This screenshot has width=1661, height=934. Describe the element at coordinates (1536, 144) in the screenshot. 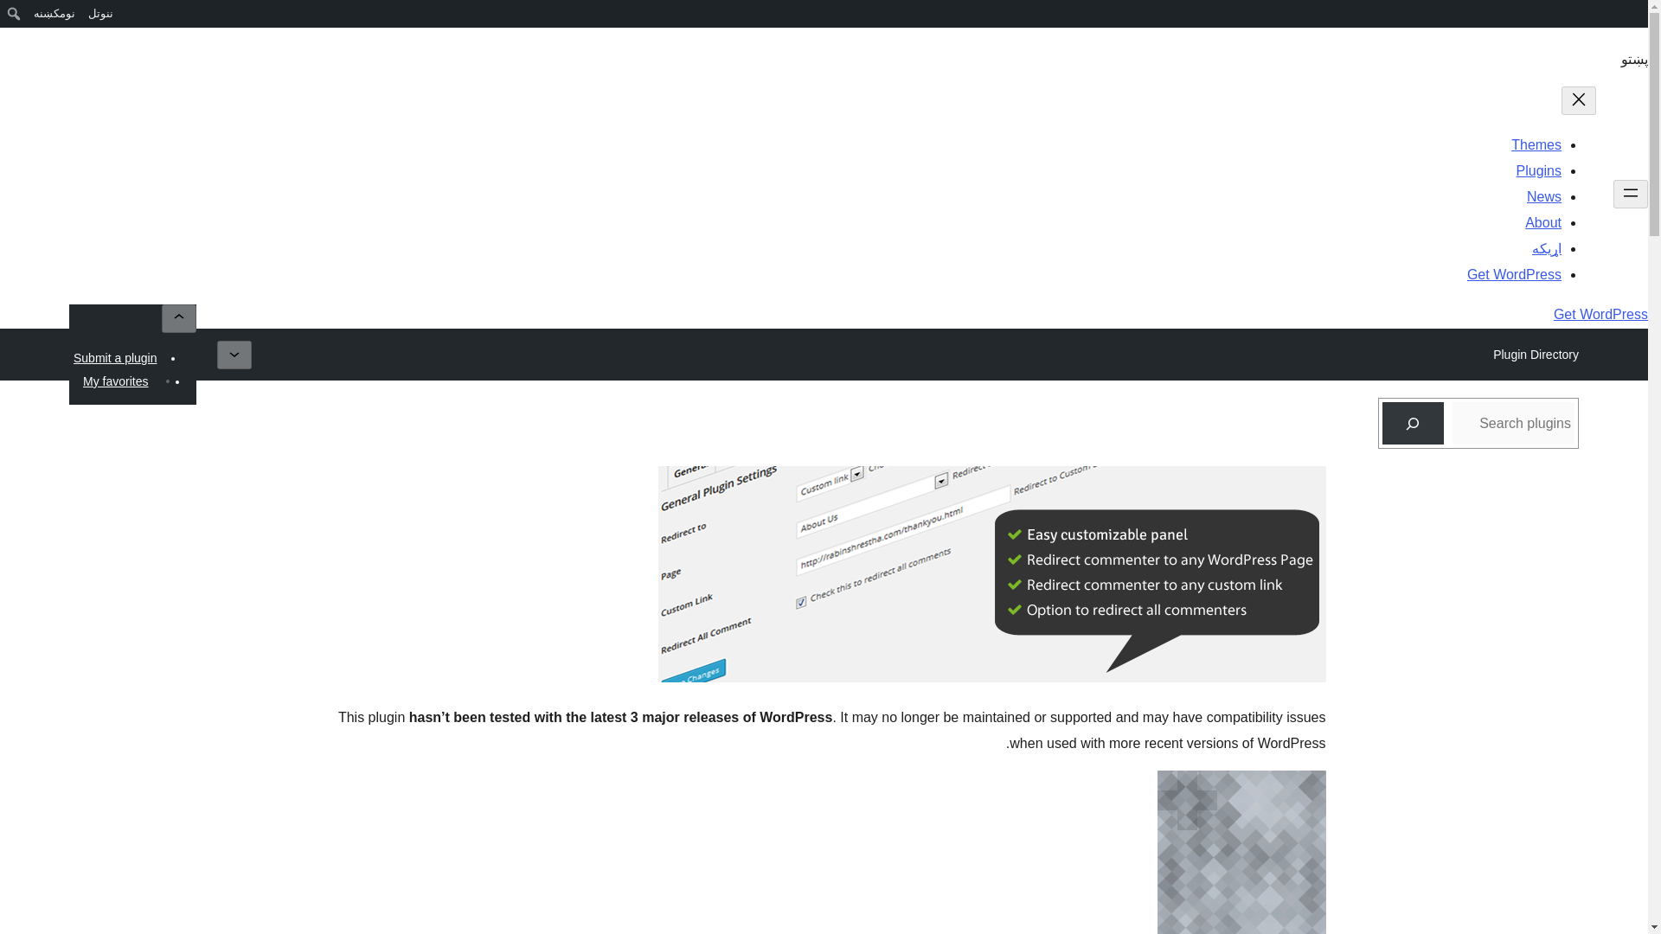

I see `Themes` at that location.